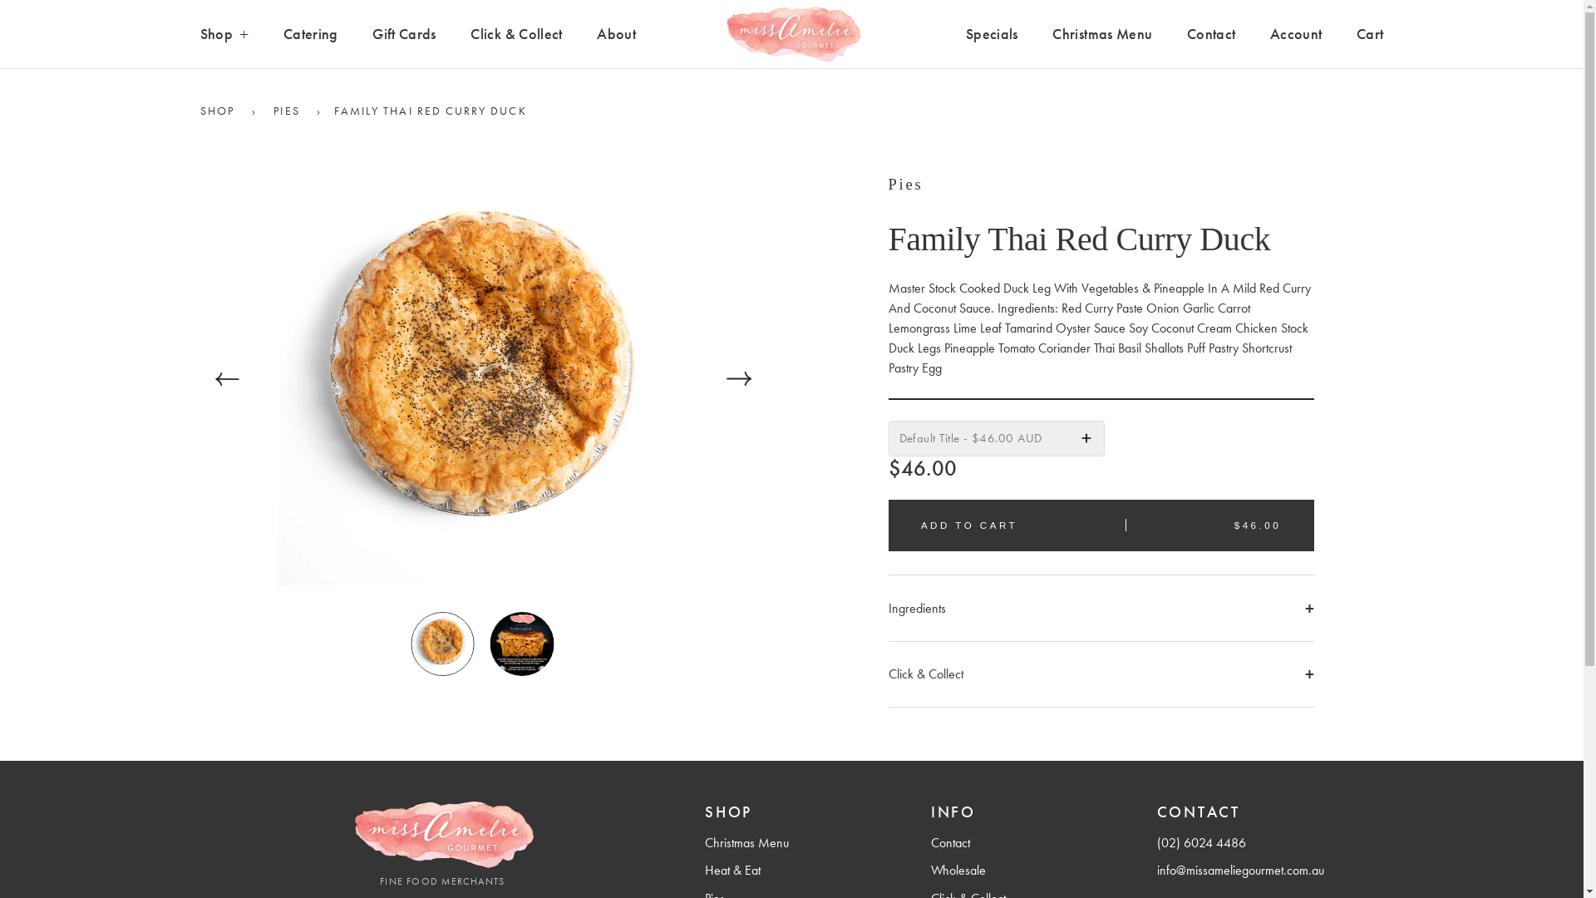  Describe the element at coordinates (1370, 35) in the screenshot. I see `Cart` at that location.